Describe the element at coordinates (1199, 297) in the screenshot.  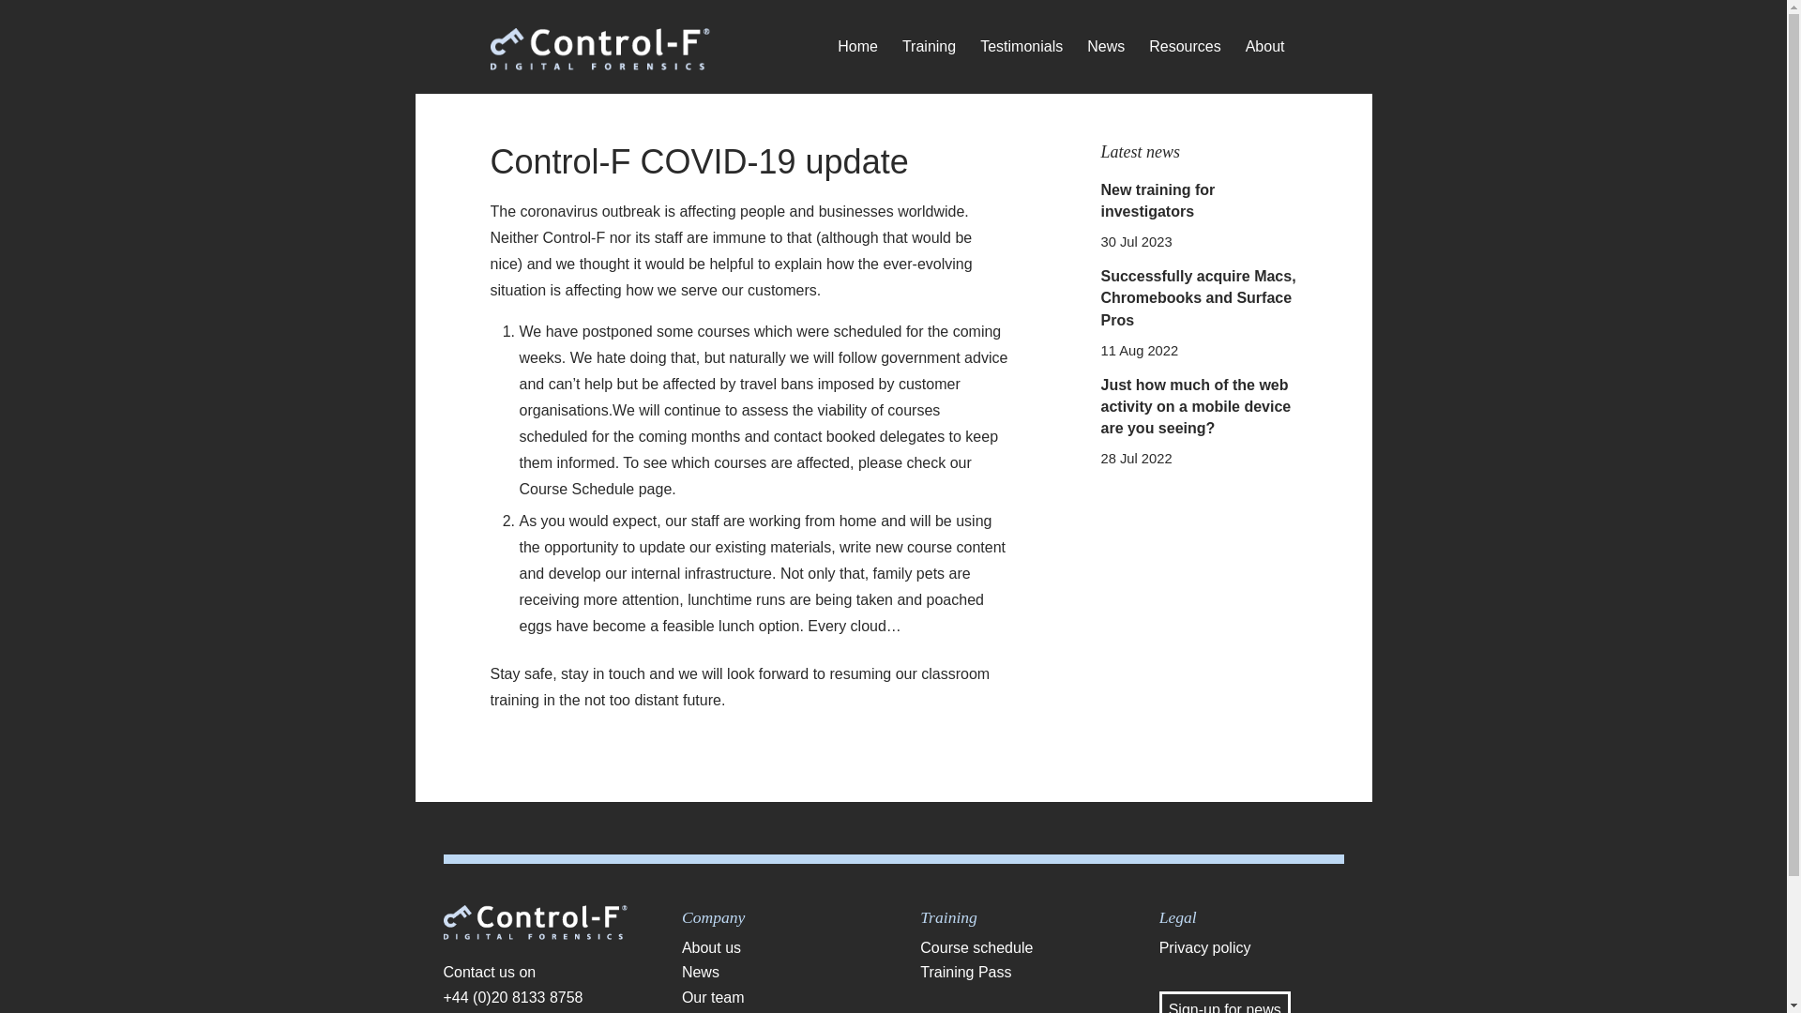
I see `Successfully acquire Macs, Chromebooks and Surface Pros` at that location.